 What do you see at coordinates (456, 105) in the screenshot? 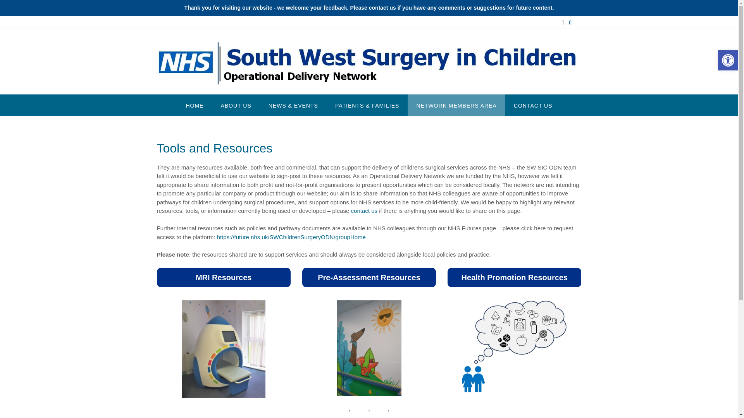
I see `NETWORK MEMBERS AREA` at bounding box center [456, 105].